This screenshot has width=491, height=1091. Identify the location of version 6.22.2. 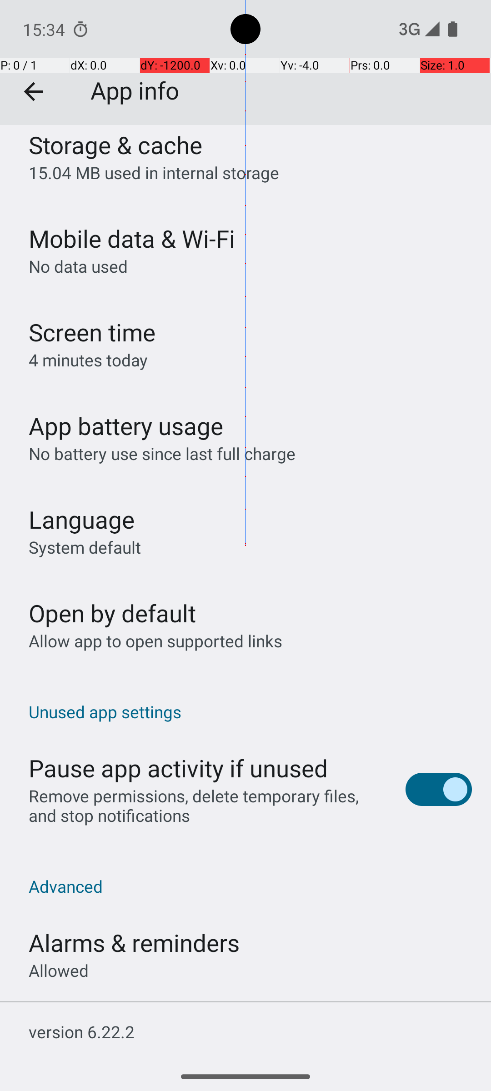
(82, 1032).